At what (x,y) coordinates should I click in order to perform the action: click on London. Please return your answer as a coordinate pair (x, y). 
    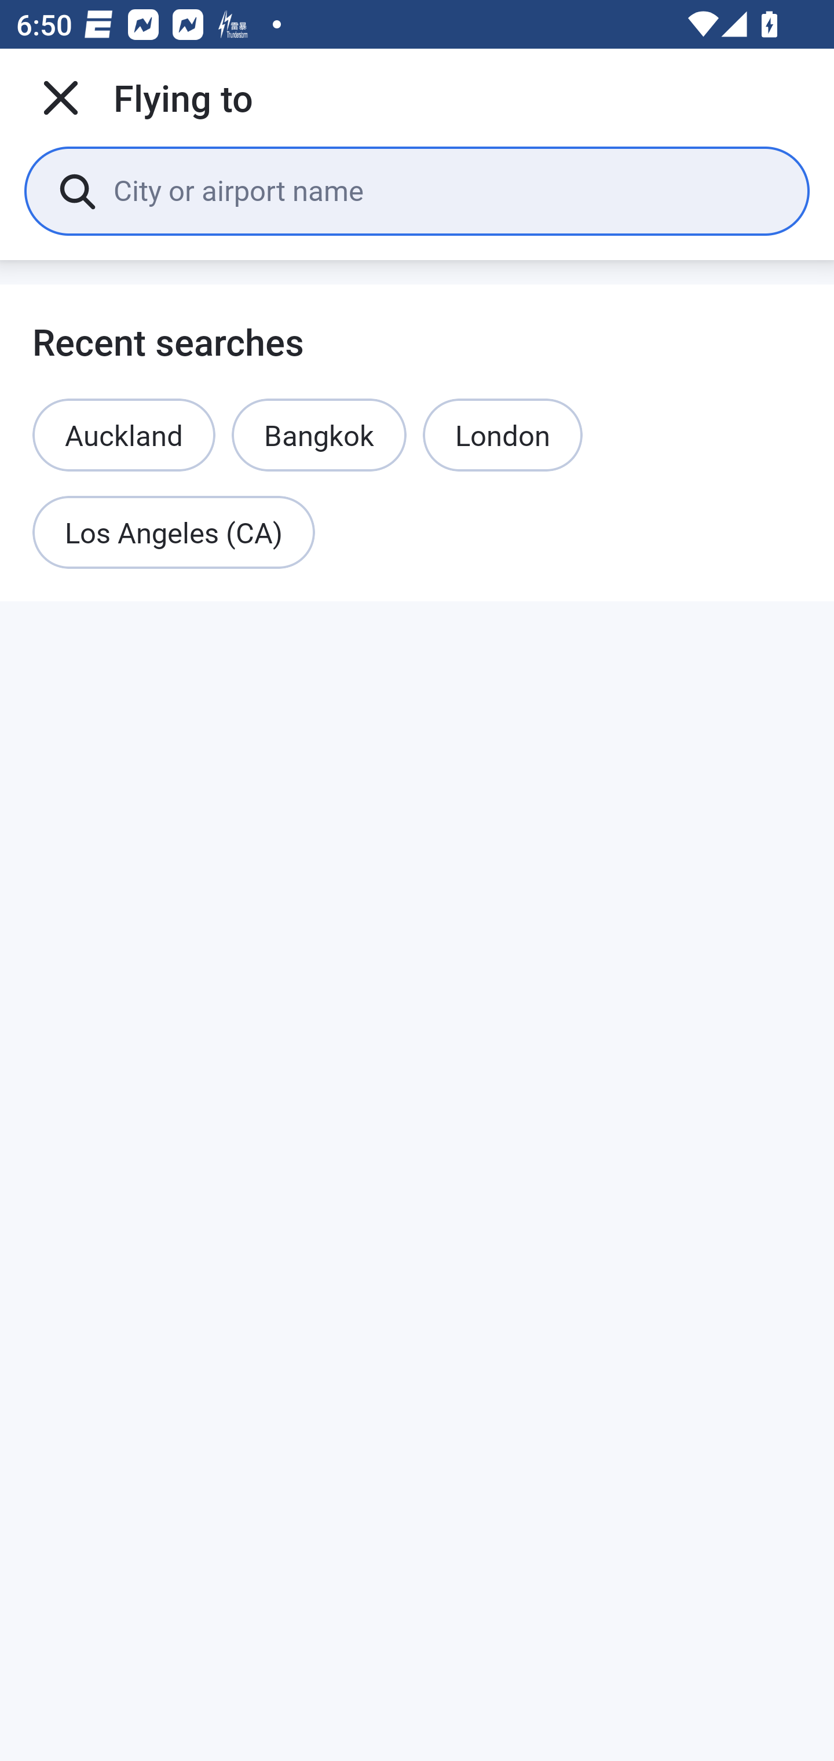
    Looking at the image, I should click on (503, 434).